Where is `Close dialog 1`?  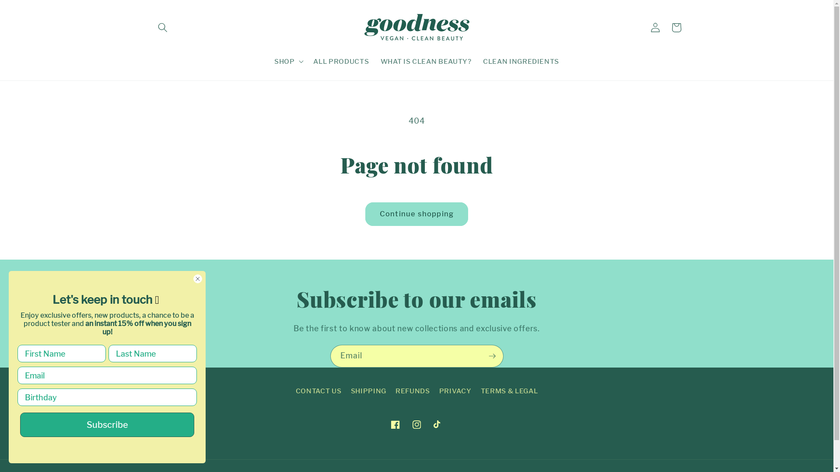 Close dialog 1 is located at coordinates (198, 279).